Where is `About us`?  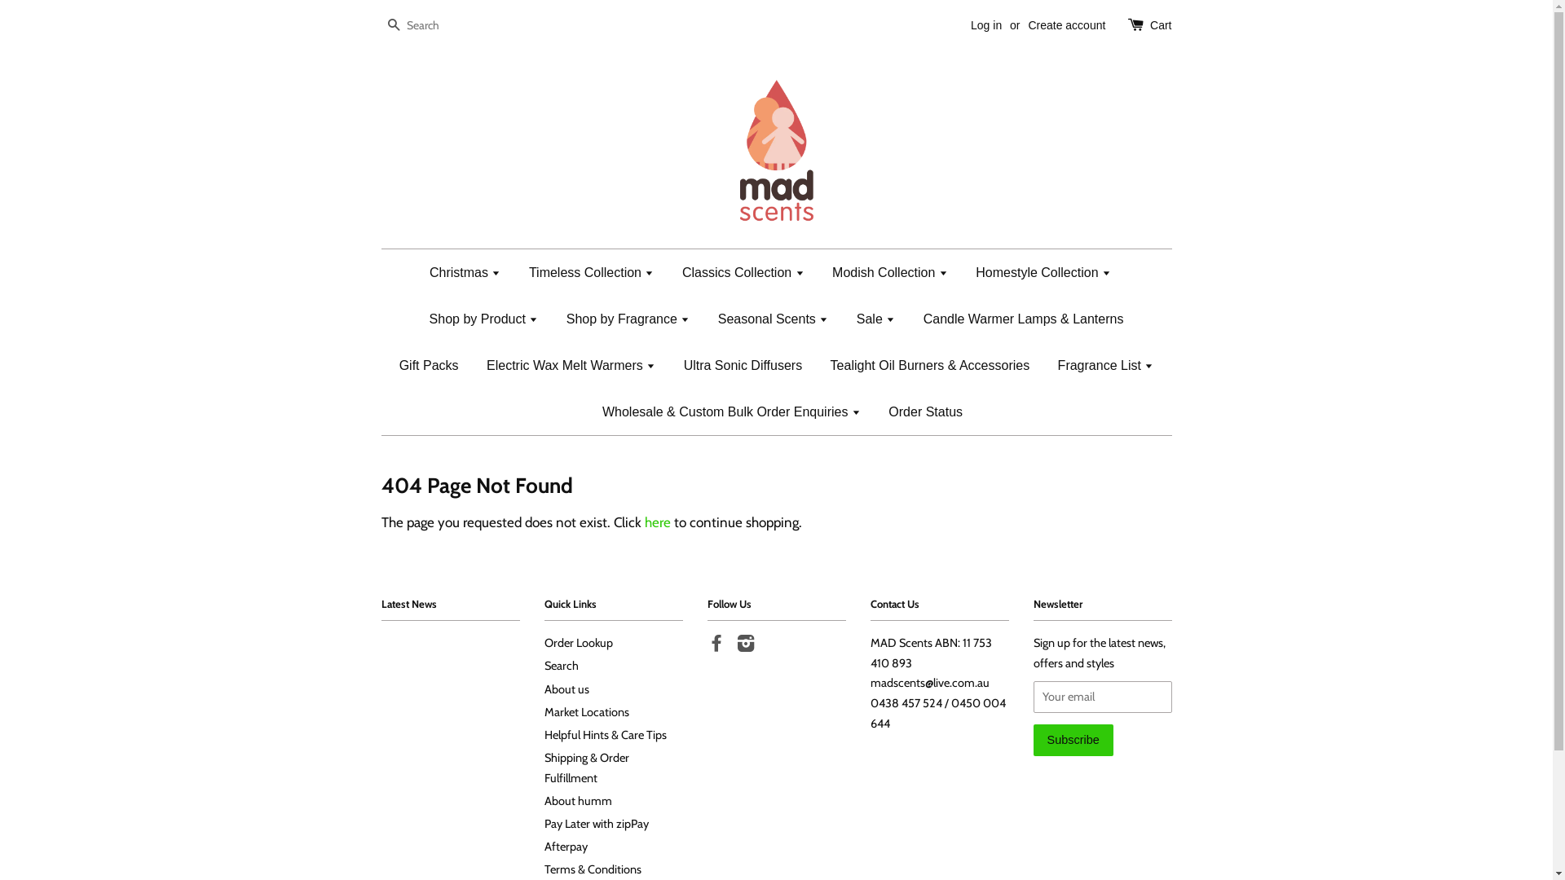 About us is located at coordinates (567, 689).